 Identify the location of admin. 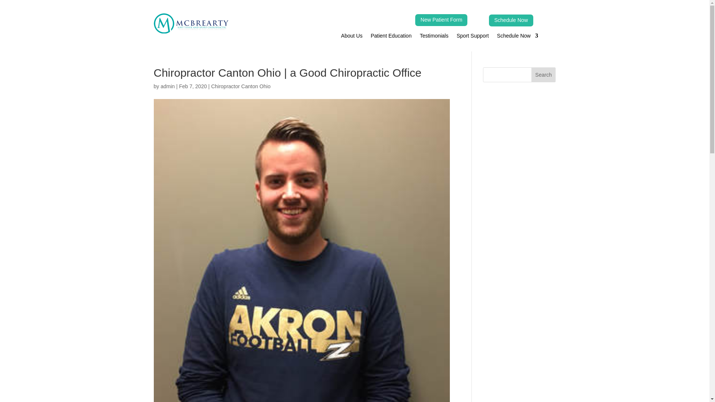
(167, 86).